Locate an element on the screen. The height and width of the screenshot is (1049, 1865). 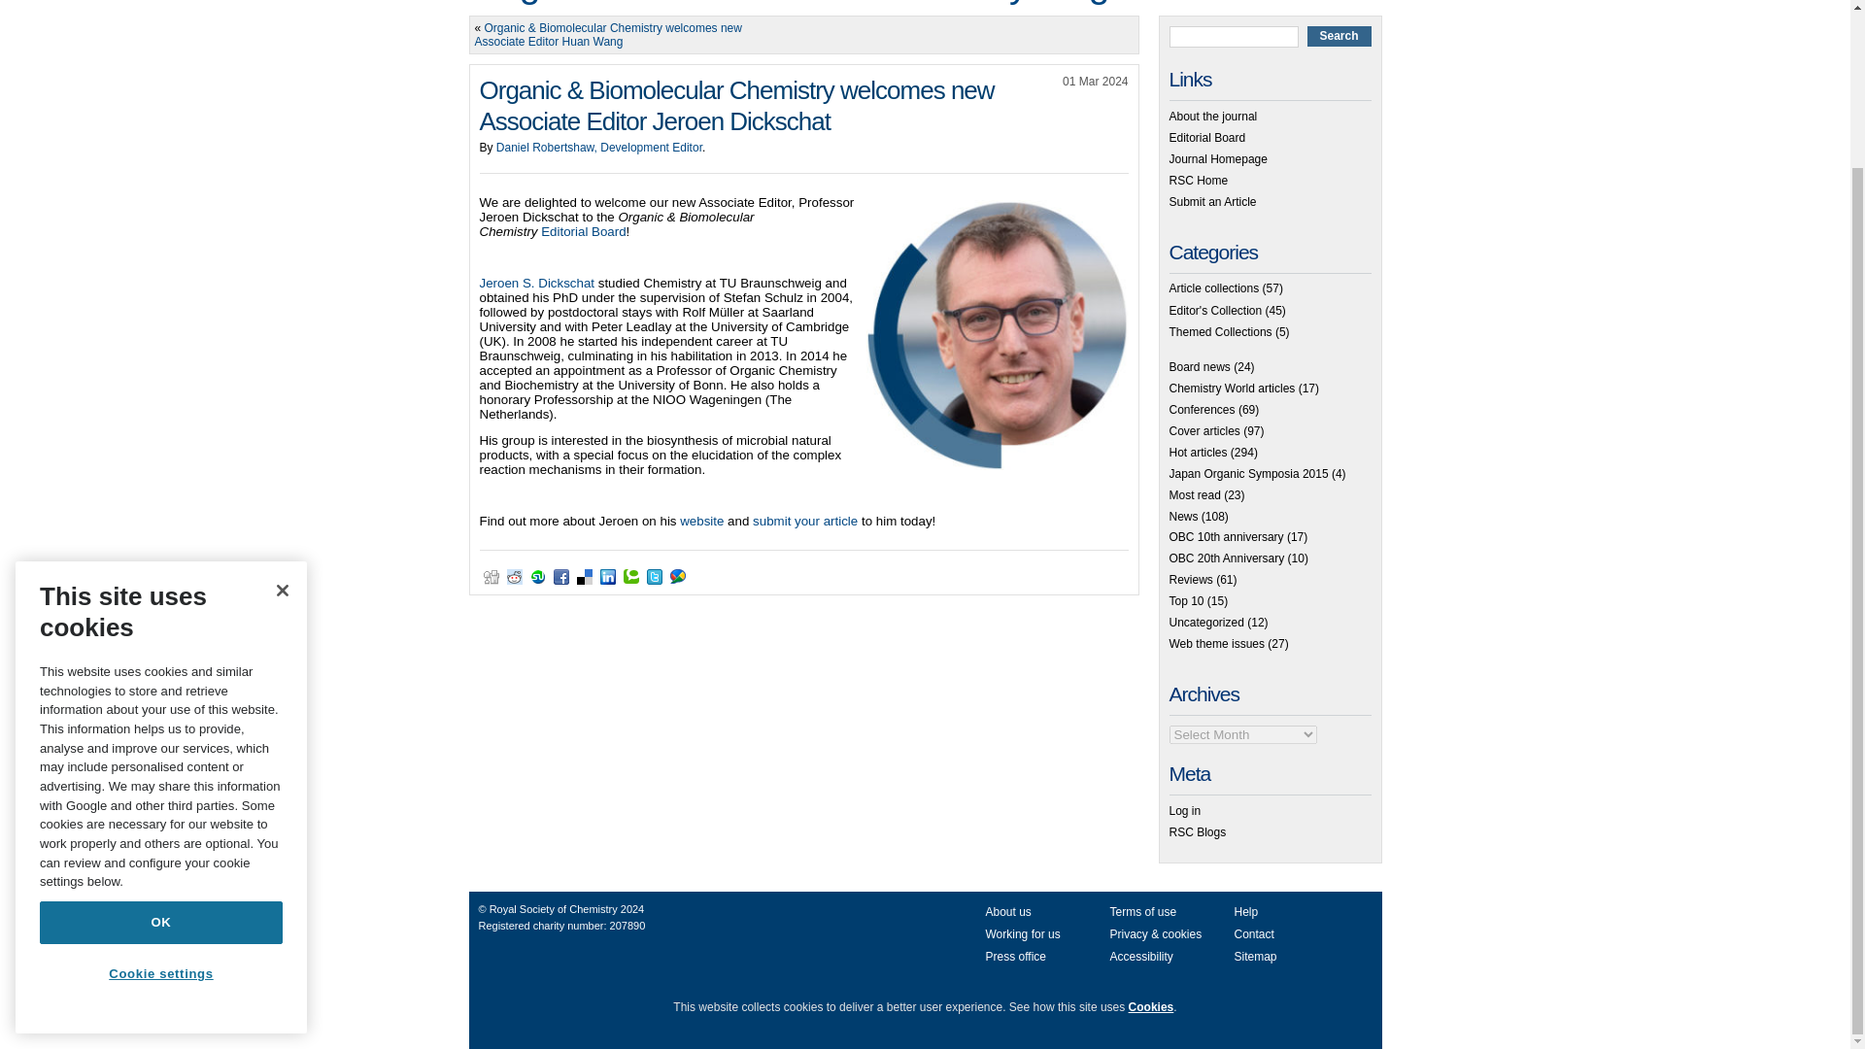
News is located at coordinates (1183, 516).